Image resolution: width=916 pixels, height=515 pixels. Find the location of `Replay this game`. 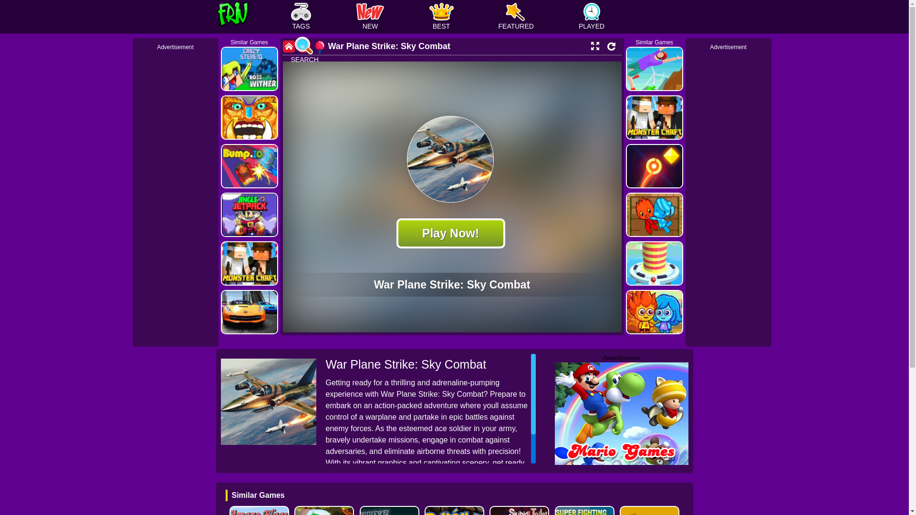

Replay this game is located at coordinates (611, 46).